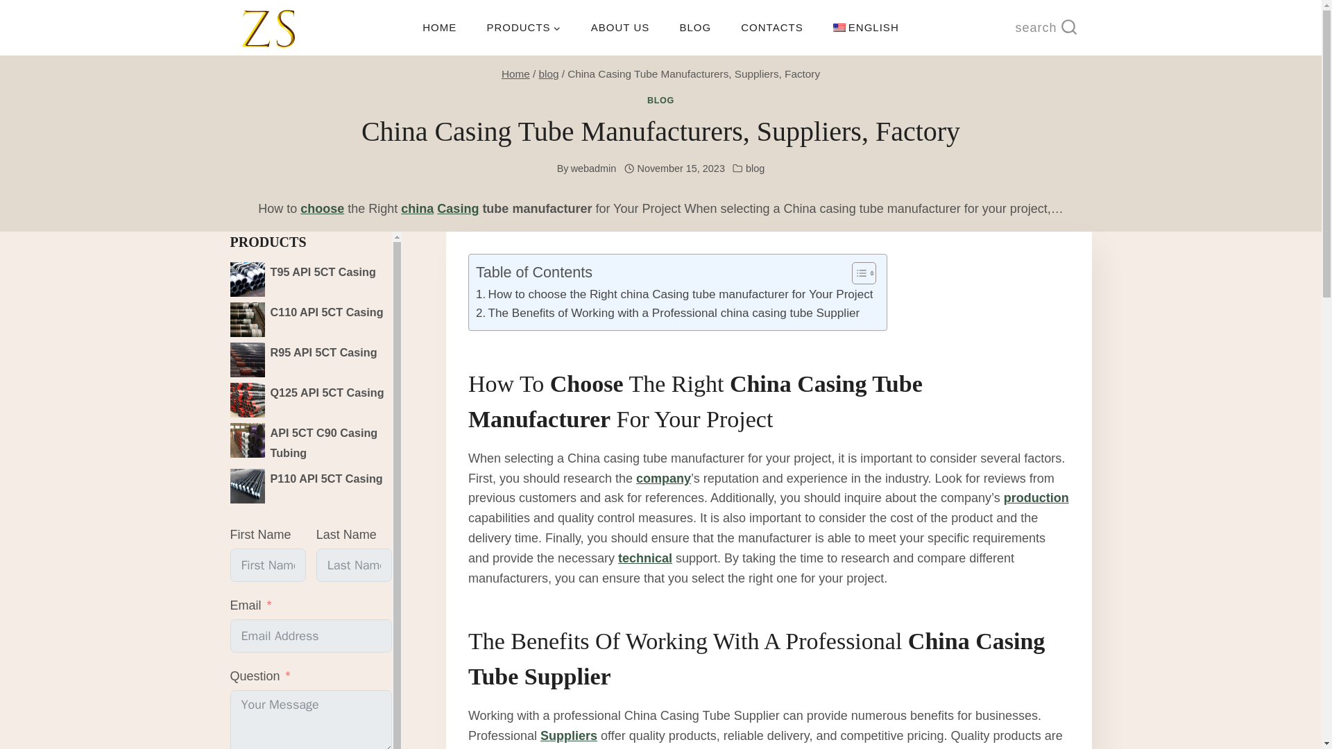 The image size is (1332, 749). What do you see at coordinates (548, 74) in the screenshot?
I see `blog` at bounding box center [548, 74].